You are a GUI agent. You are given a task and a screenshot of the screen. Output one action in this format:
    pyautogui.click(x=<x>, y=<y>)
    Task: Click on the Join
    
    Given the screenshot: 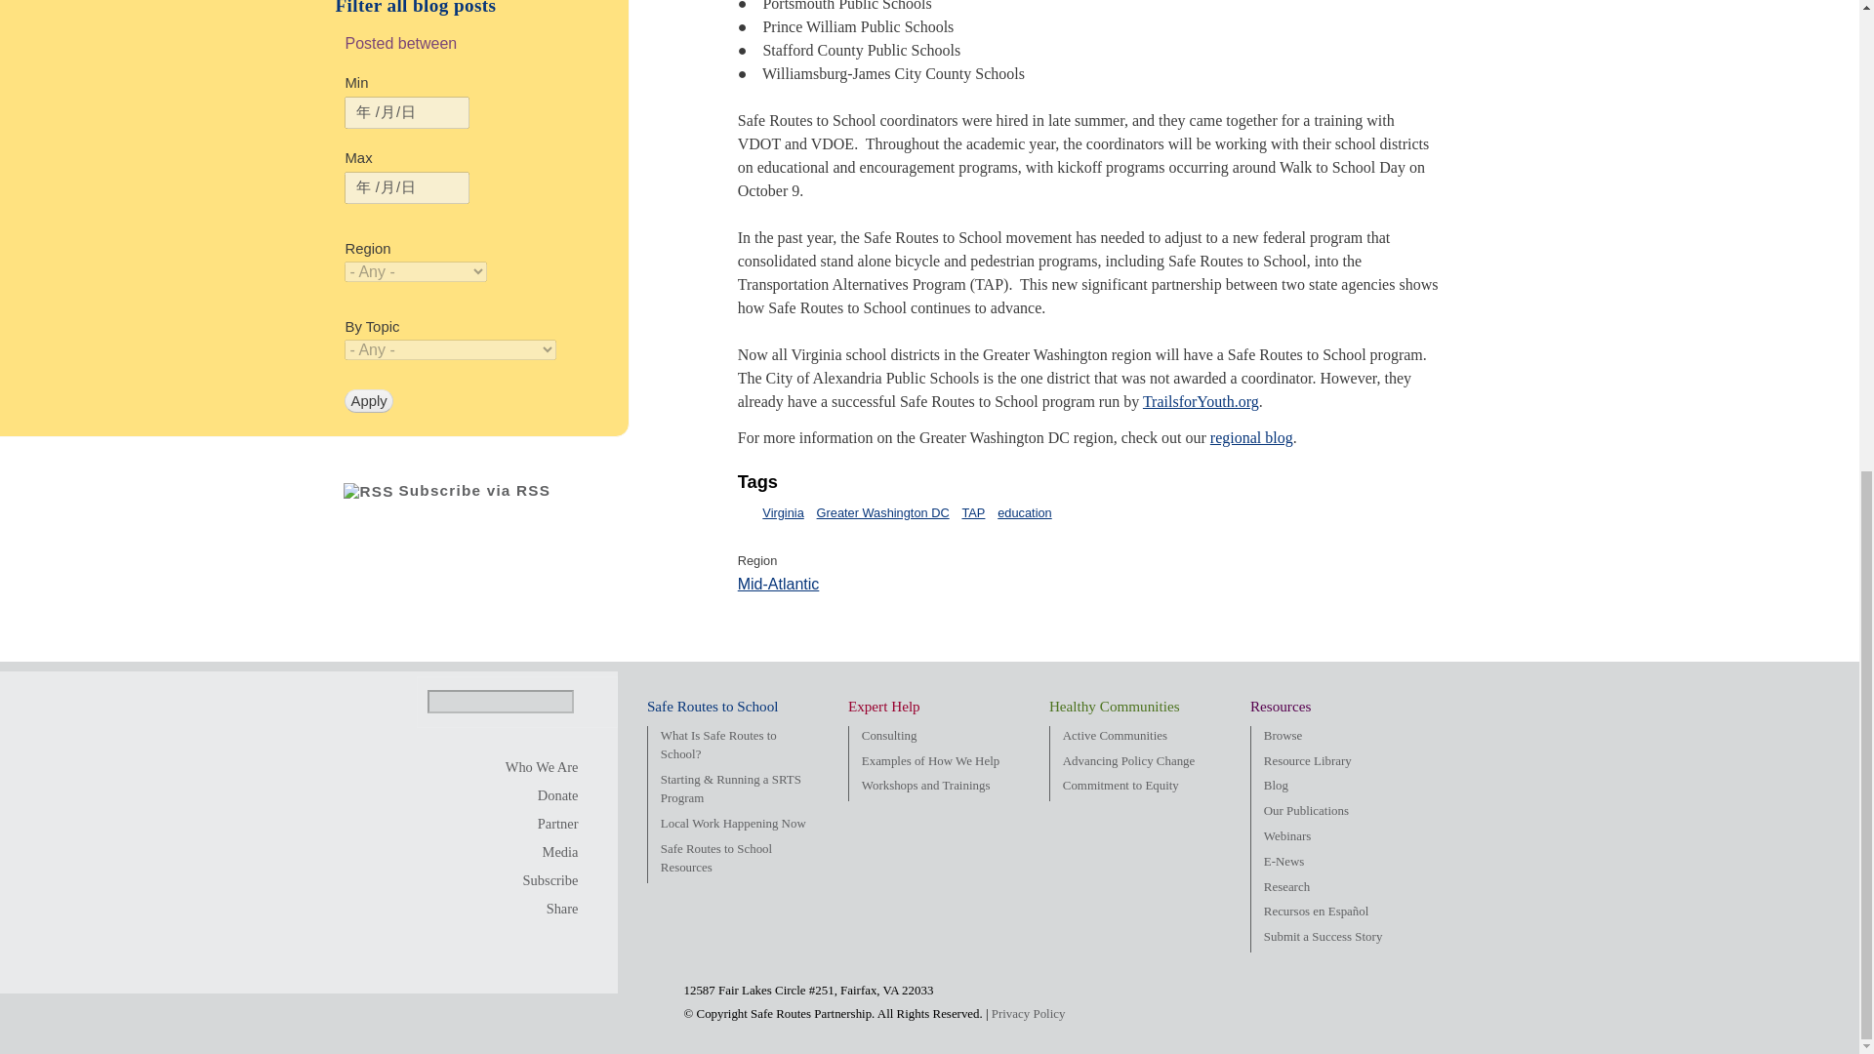 What is the action you would take?
    pyautogui.click(x=543, y=824)
    